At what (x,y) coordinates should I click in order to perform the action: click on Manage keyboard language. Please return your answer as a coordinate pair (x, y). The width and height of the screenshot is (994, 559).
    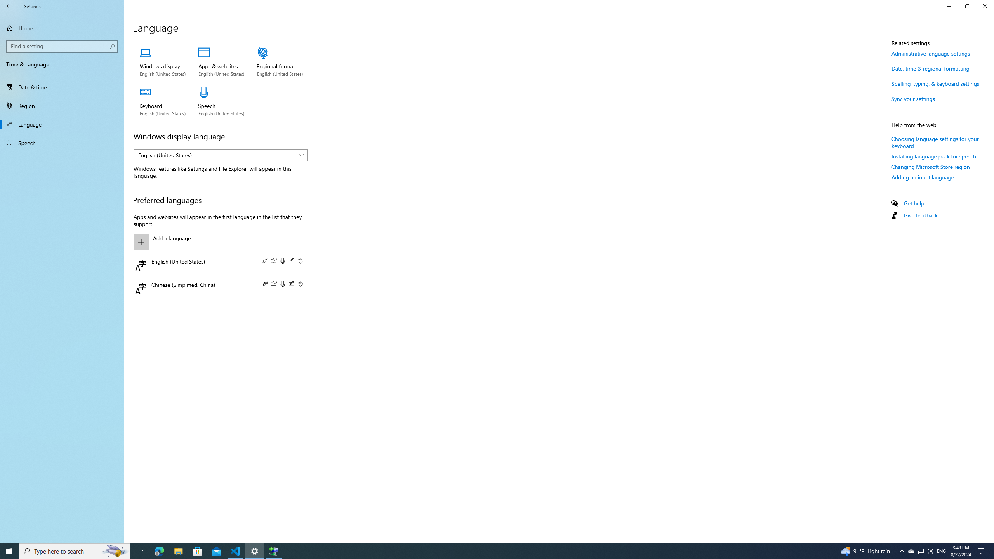
    Looking at the image, I should click on (163, 102).